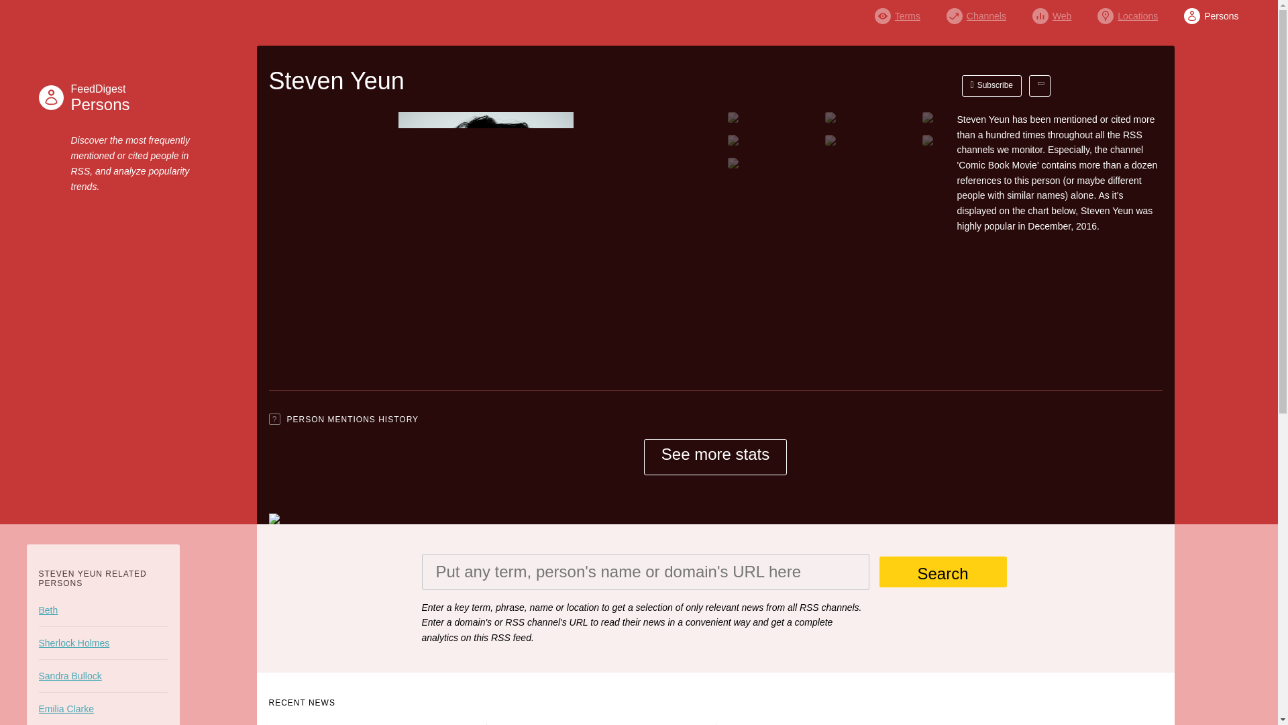 Image resolution: width=1288 pixels, height=725 pixels. I want to click on Web, so click(101, 97).